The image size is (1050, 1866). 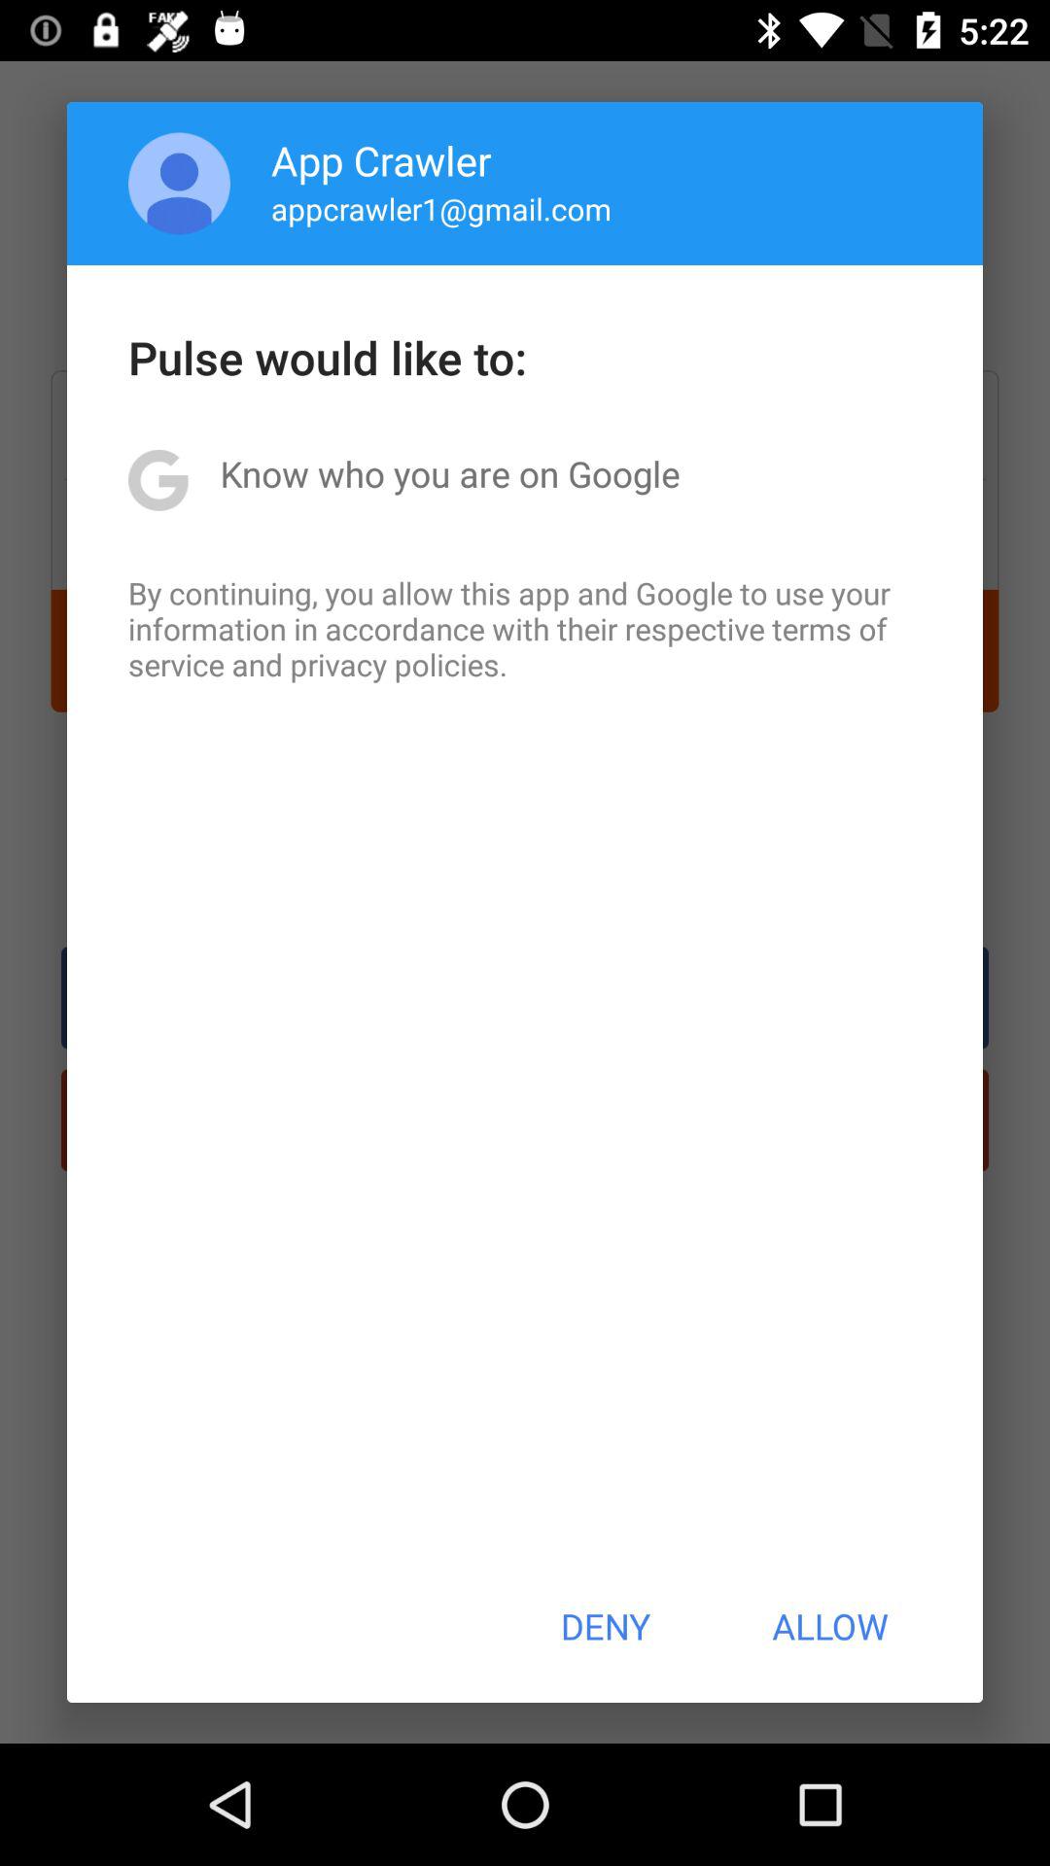 What do you see at coordinates (441, 208) in the screenshot?
I see `swipe to appcrawler1@gmail.com` at bounding box center [441, 208].